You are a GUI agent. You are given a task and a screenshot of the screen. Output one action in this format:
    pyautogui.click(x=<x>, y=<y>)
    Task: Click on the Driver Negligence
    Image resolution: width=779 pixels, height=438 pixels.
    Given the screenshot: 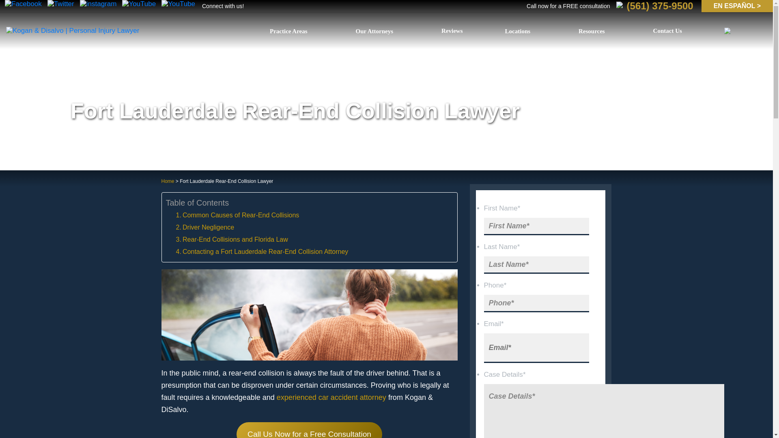 What is the action you would take?
    pyautogui.click(x=205, y=227)
    